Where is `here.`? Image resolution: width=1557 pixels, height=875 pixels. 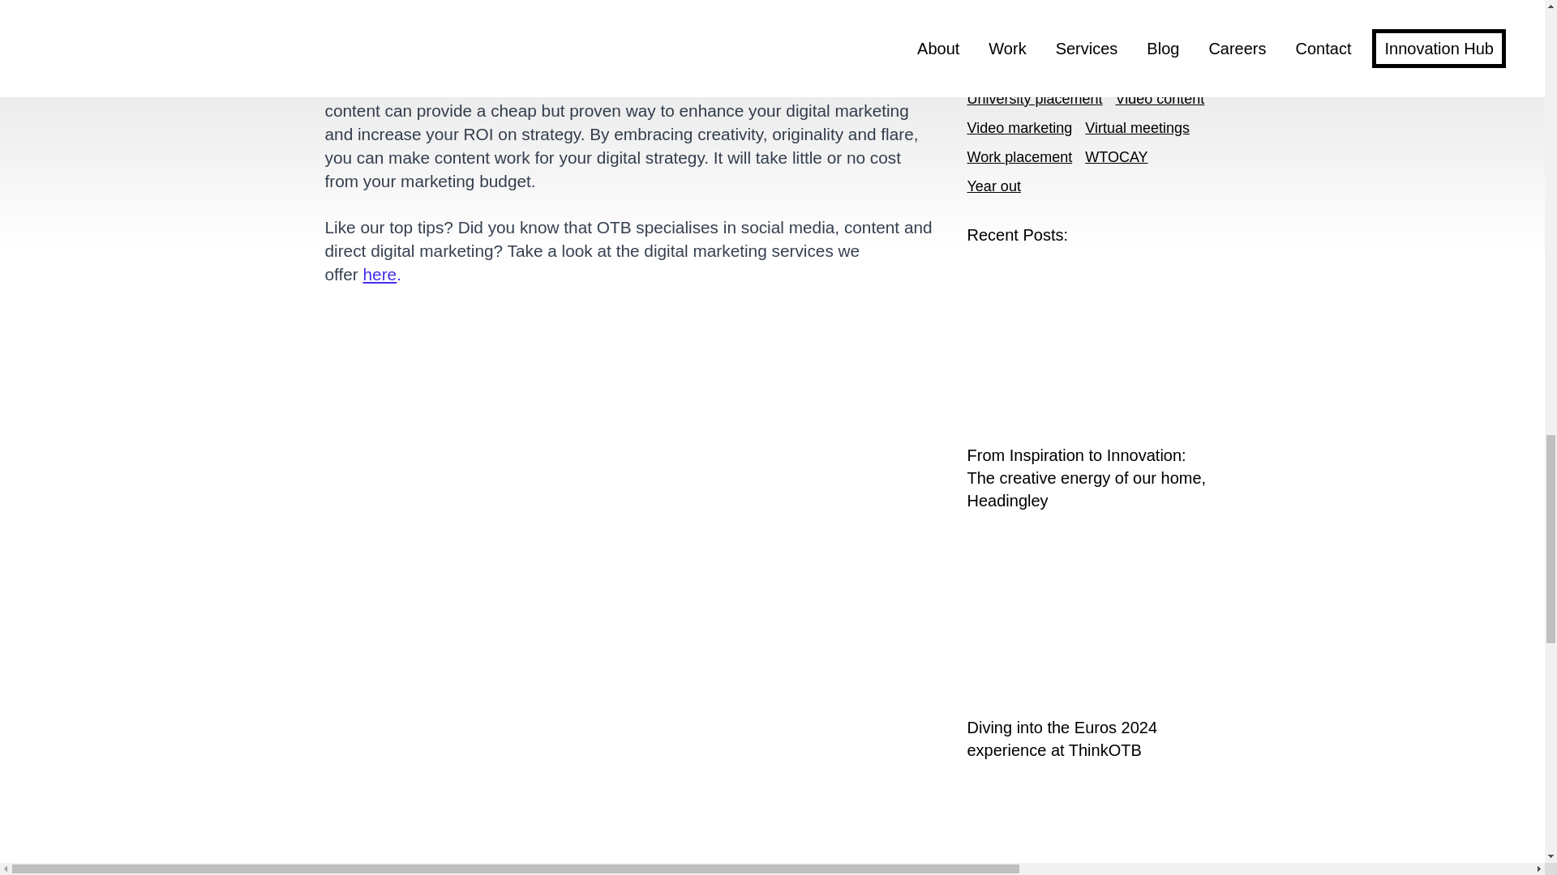 here. is located at coordinates (382, 274).